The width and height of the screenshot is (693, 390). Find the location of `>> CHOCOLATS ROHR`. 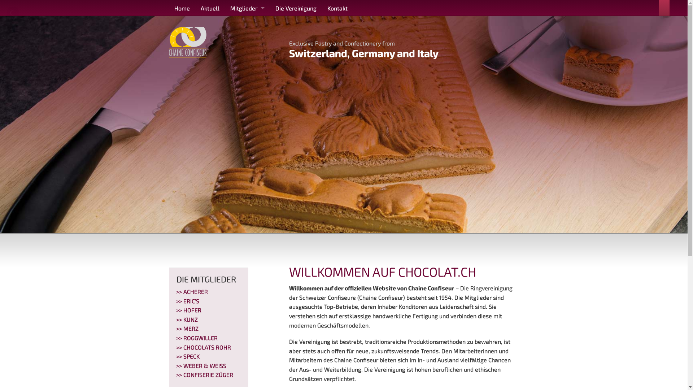

>> CHOCOLATS ROHR is located at coordinates (204, 347).